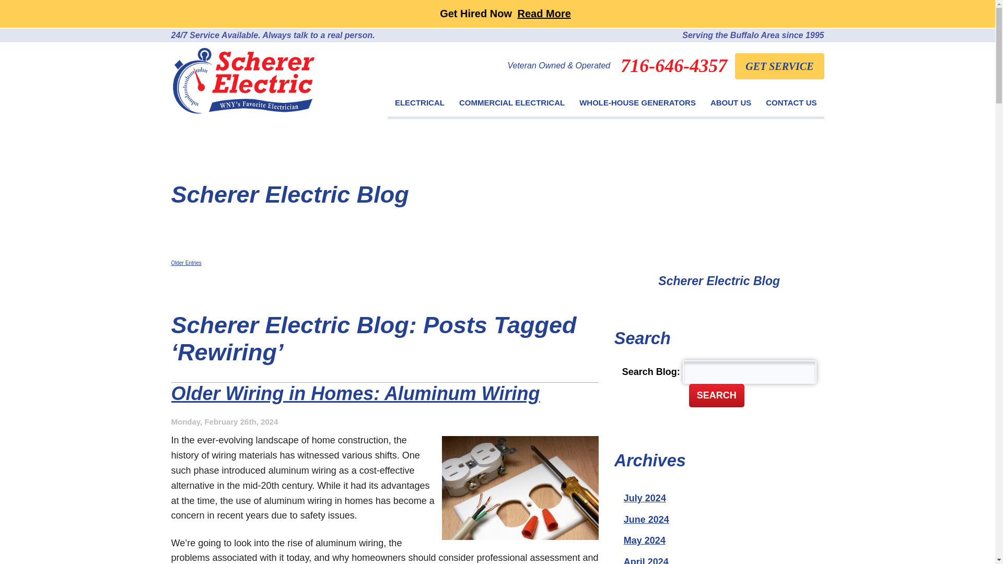 This screenshot has height=564, width=1003. Describe the element at coordinates (779, 66) in the screenshot. I see `GET SERVICE` at that location.